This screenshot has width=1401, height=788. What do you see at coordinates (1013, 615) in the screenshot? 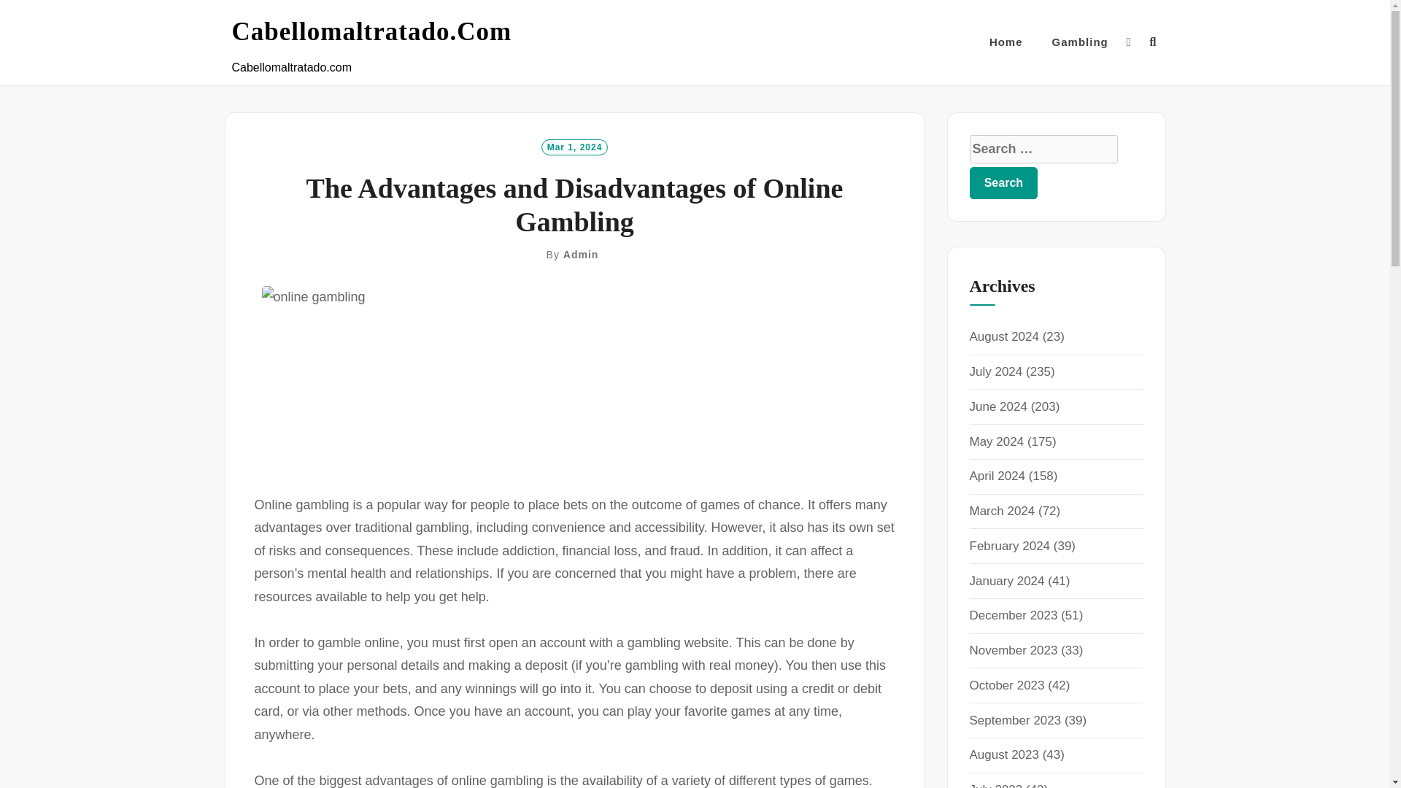
I see `December 2023` at bounding box center [1013, 615].